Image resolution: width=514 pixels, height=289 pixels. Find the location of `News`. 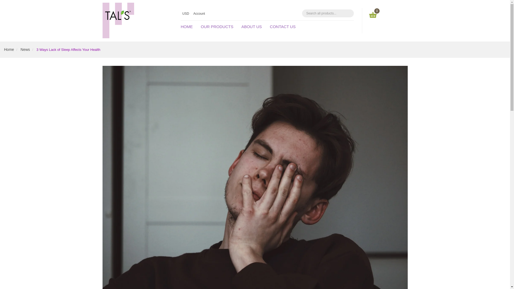

News is located at coordinates (25, 50).